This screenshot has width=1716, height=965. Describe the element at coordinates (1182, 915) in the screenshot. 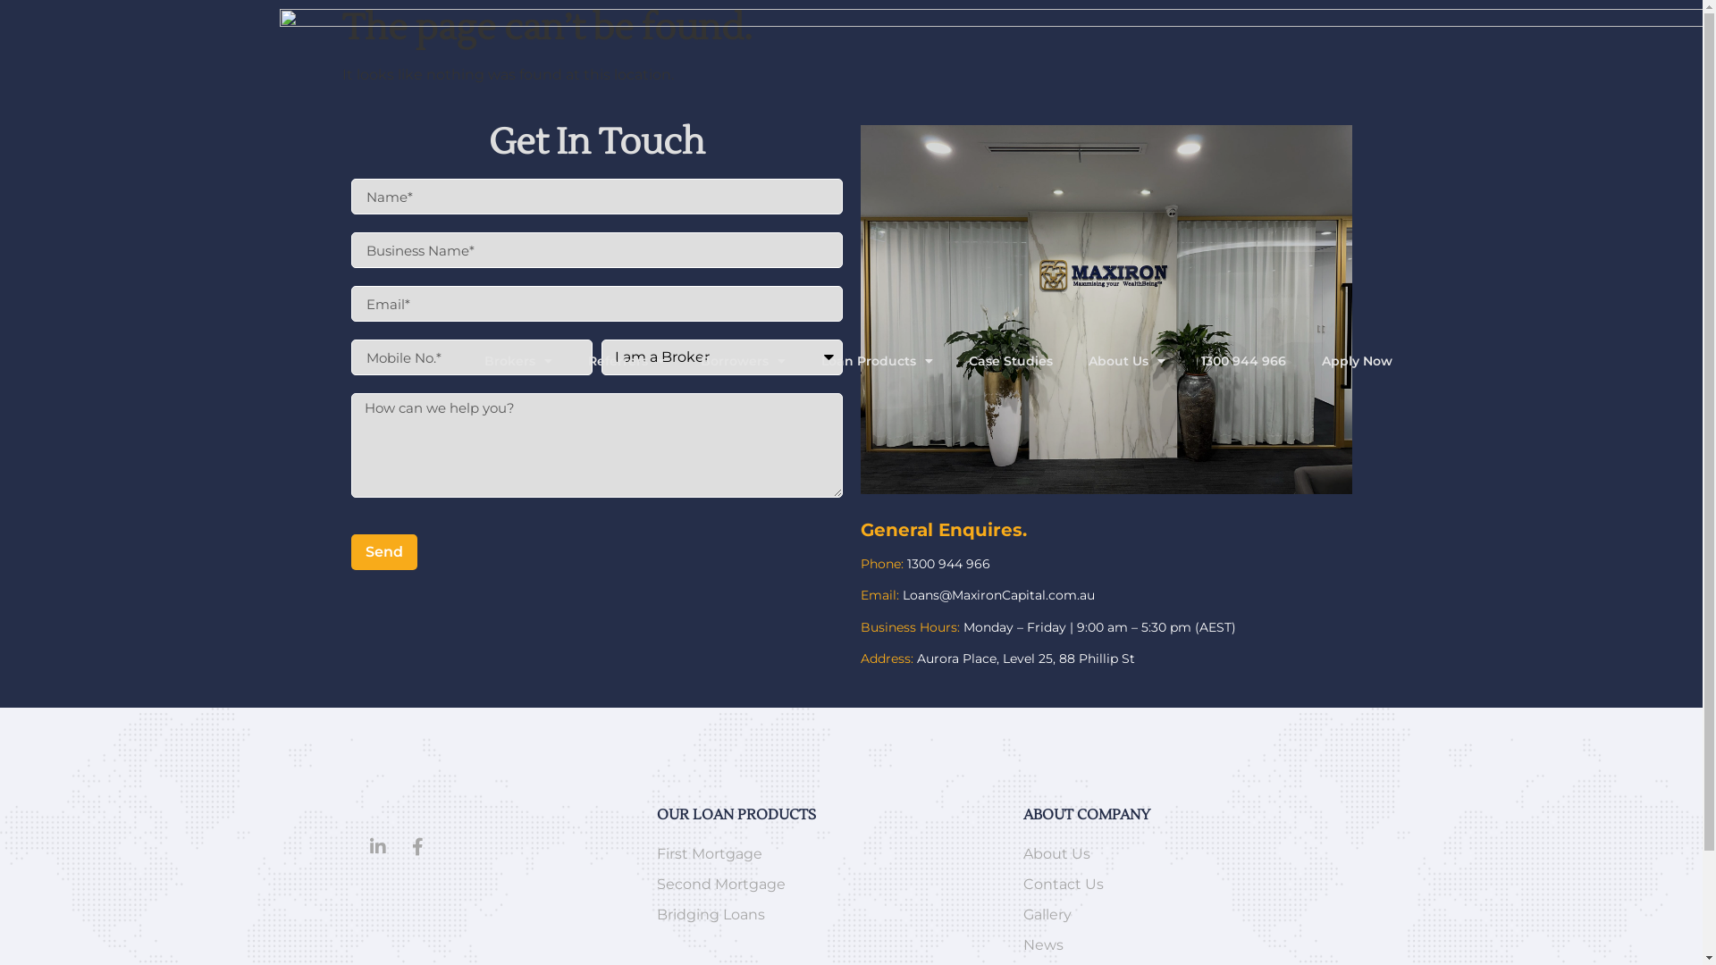

I see `Gallery` at that location.